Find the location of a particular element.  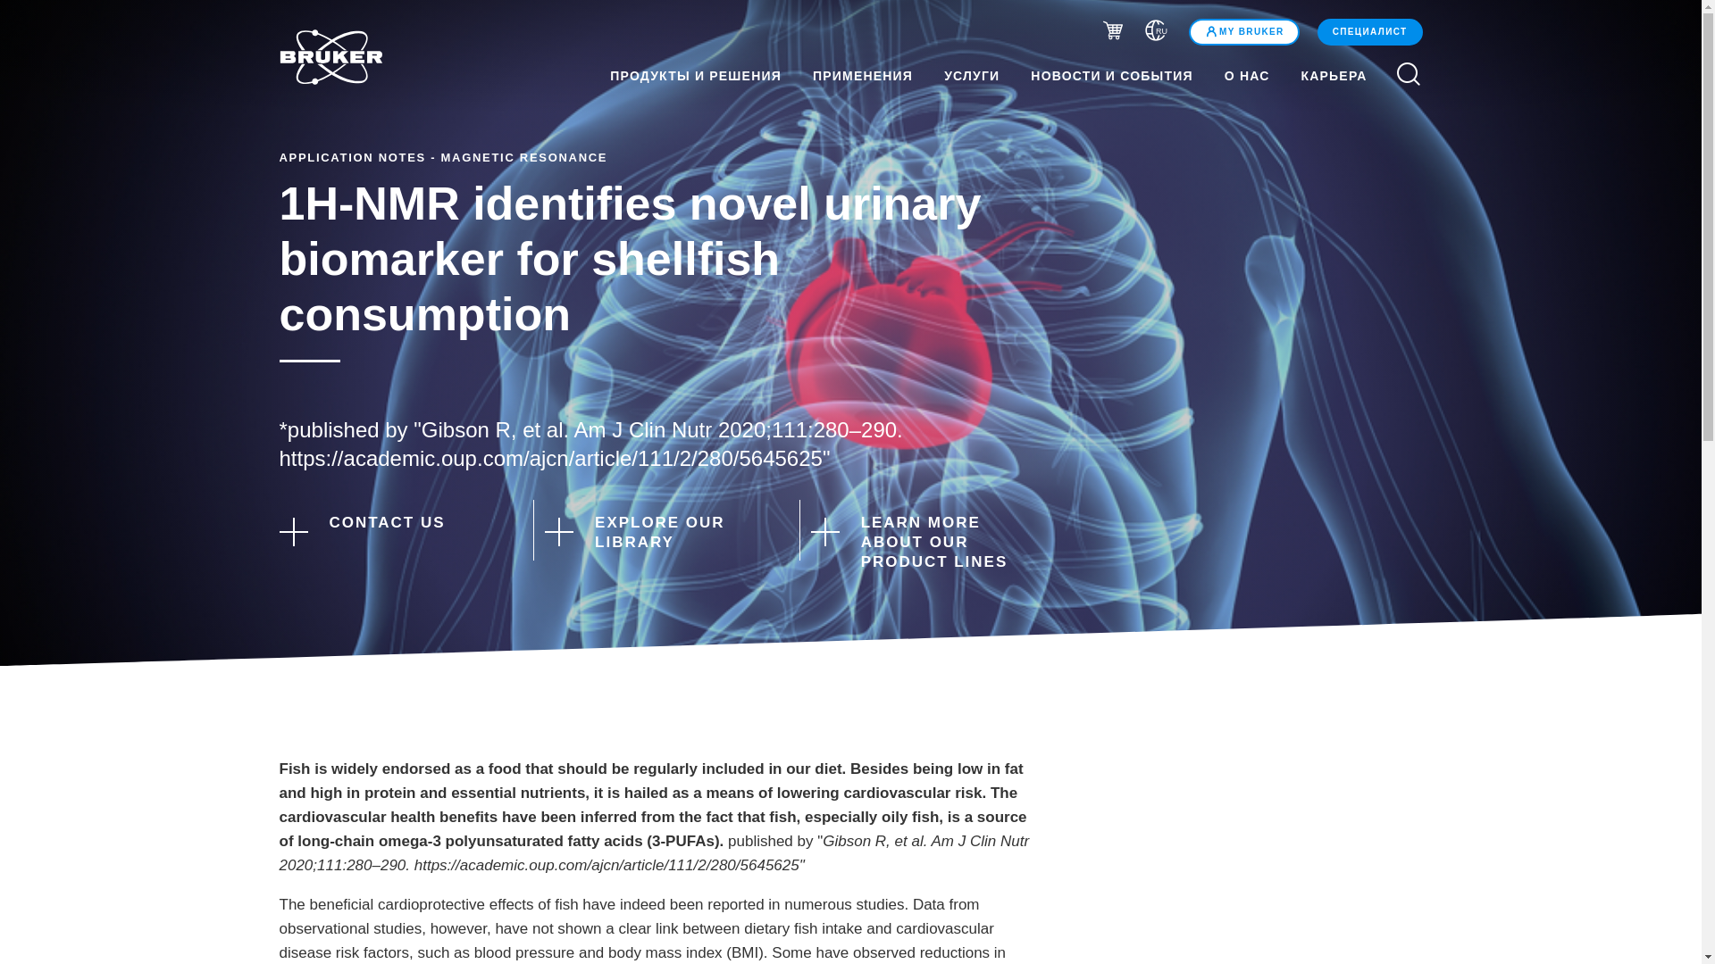

EXPLORE OUR LIBRARY is located at coordinates (657, 532).